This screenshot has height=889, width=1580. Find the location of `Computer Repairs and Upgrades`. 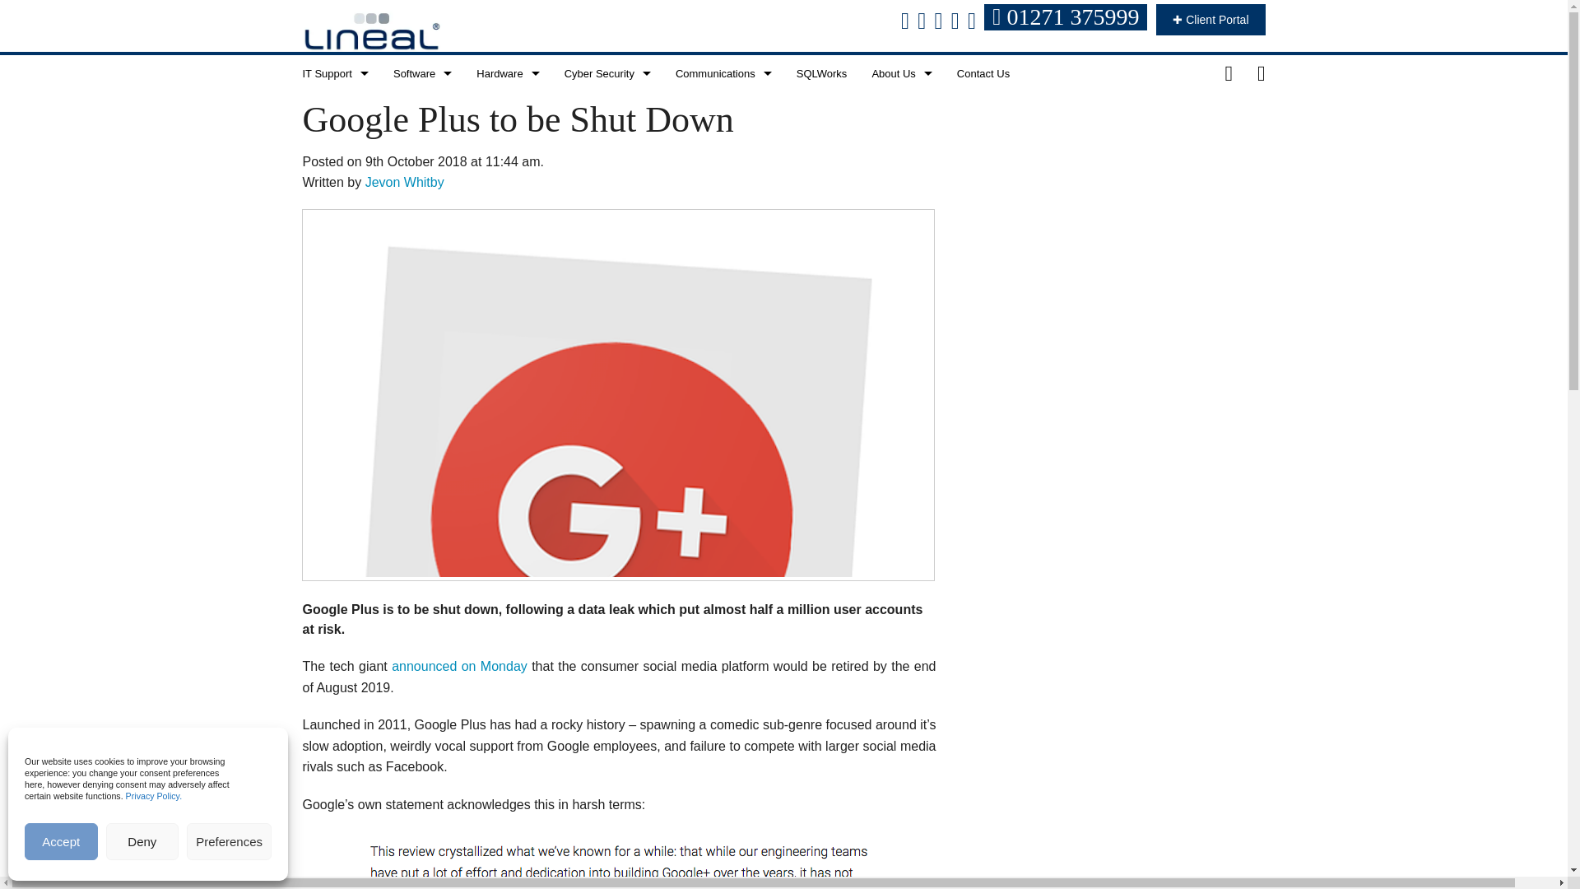

Computer Repairs and Upgrades is located at coordinates (334, 184).